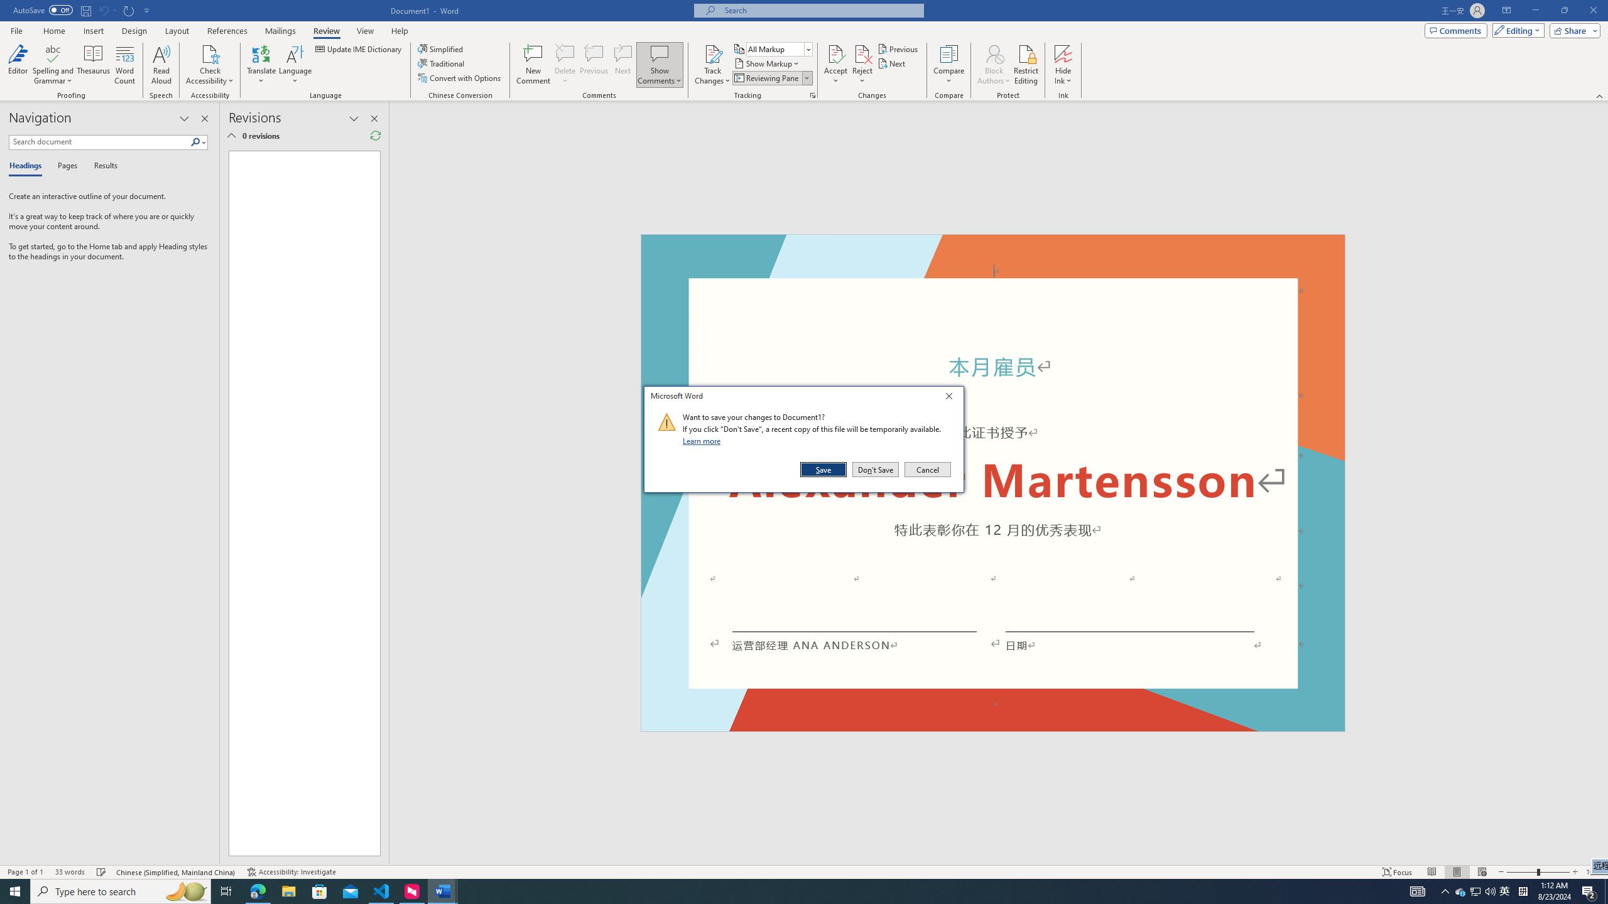 This screenshot has width=1608, height=904. What do you see at coordinates (898, 49) in the screenshot?
I see `Previous` at bounding box center [898, 49].